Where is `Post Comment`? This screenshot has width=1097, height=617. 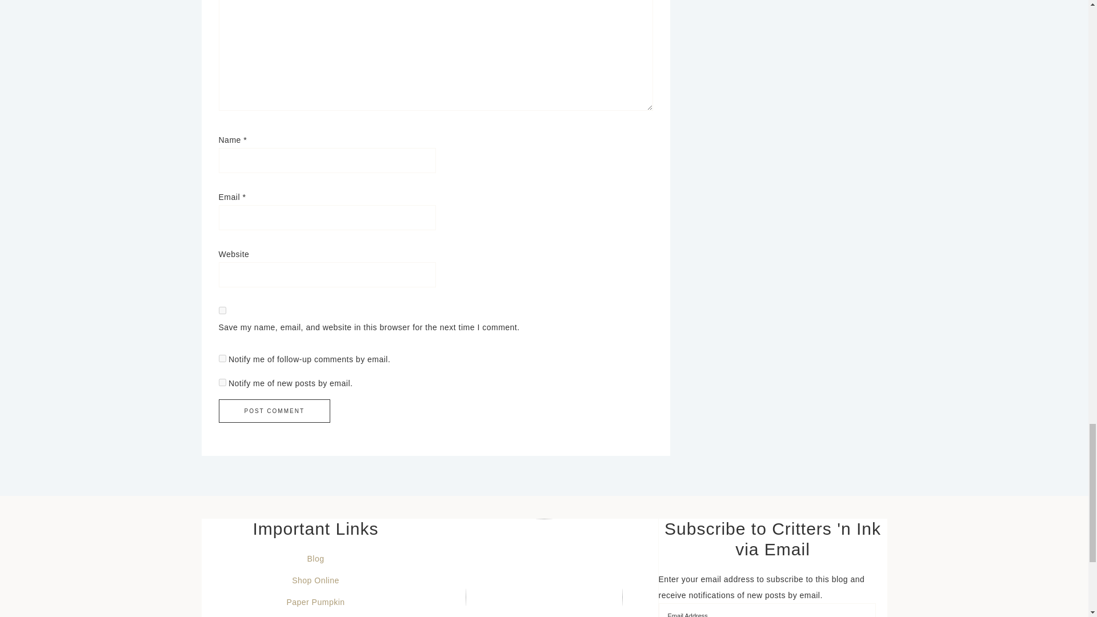 Post Comment is located at coordinates (274, 410).